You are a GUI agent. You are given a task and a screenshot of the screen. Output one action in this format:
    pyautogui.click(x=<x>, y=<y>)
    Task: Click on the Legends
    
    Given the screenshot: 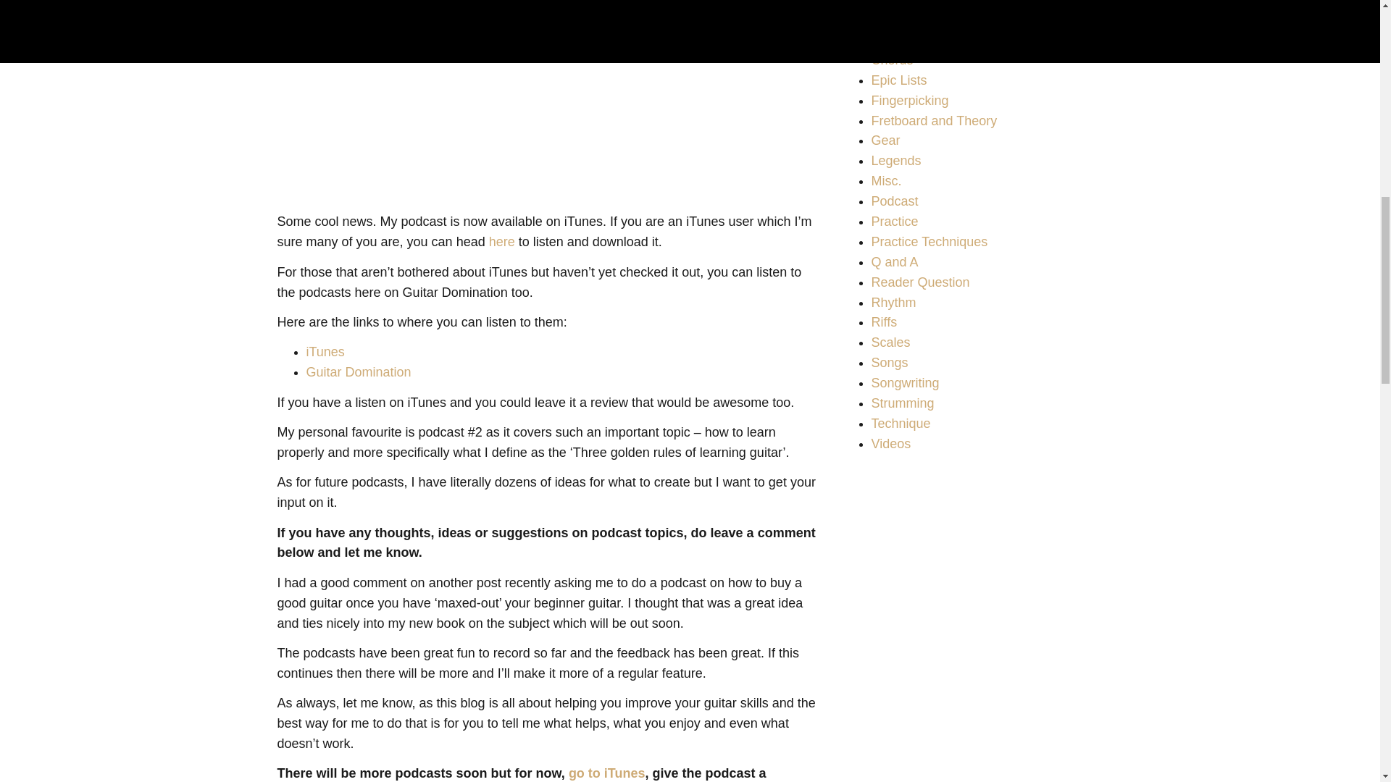 What is the action you would take?
    pyautogui.click(x=895, y=161)
    